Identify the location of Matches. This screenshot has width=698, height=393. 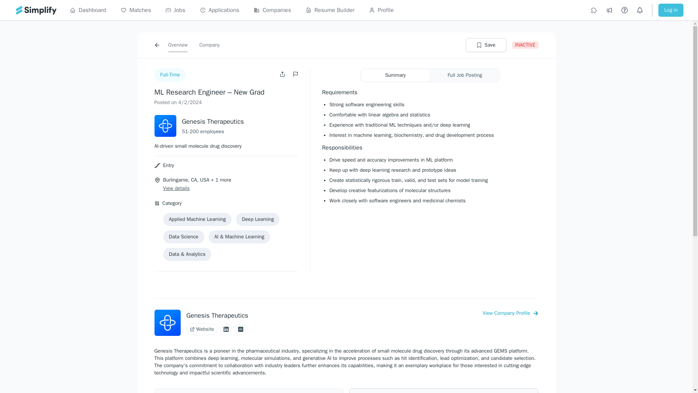
(136, 10).